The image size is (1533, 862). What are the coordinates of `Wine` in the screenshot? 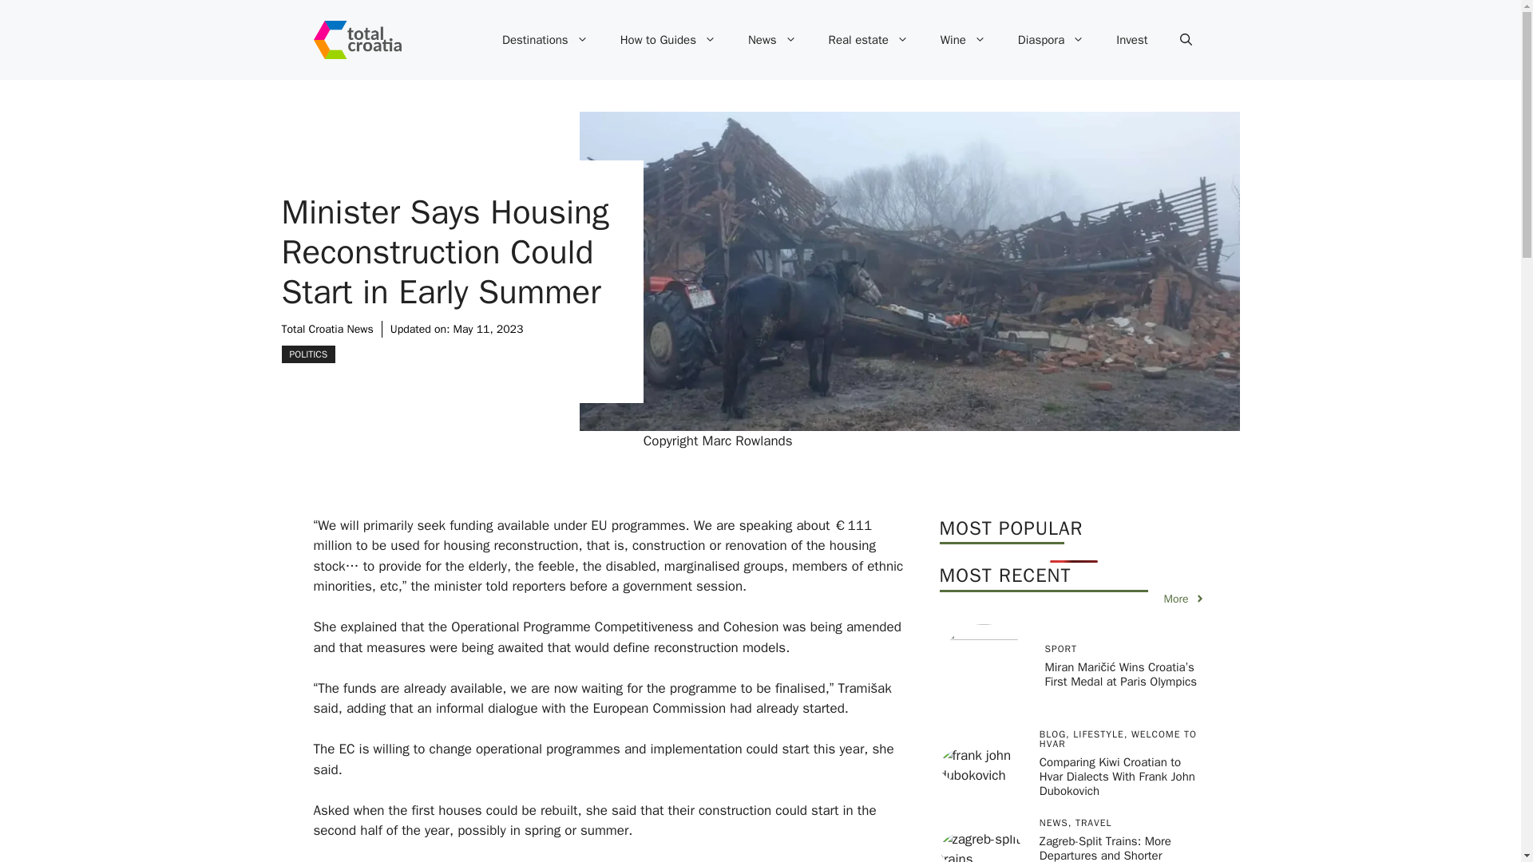 It's located at (963, 40).